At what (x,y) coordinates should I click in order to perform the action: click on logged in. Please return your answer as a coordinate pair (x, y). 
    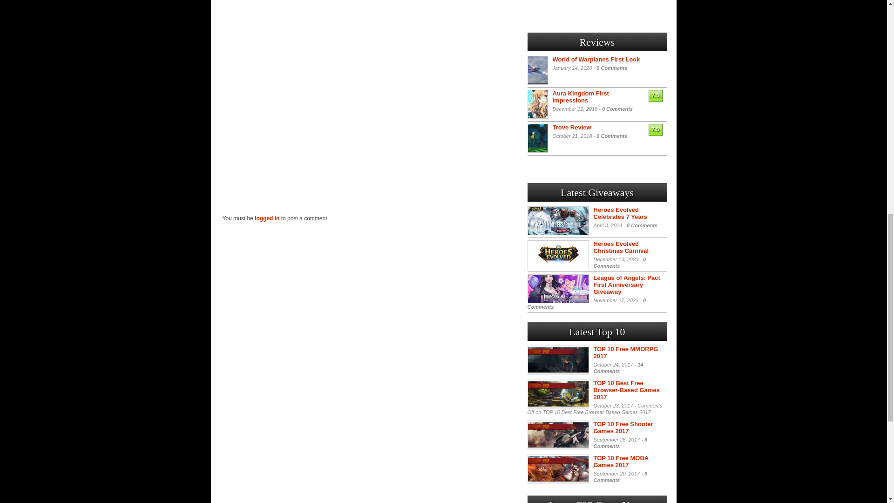
    Looking at the image, I should click on (267, 218).